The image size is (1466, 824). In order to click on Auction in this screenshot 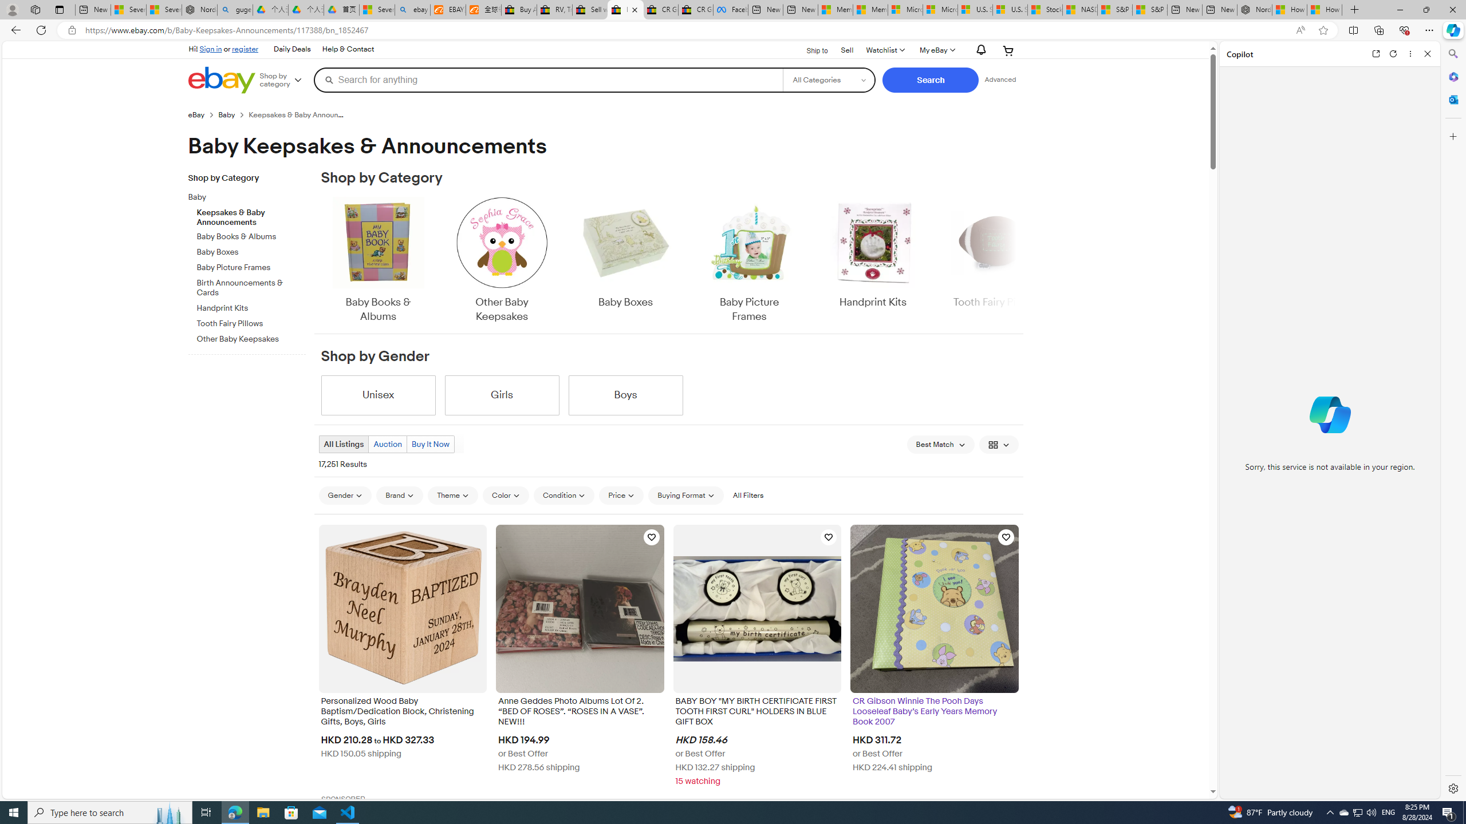, I will do `click(387, 444)`.